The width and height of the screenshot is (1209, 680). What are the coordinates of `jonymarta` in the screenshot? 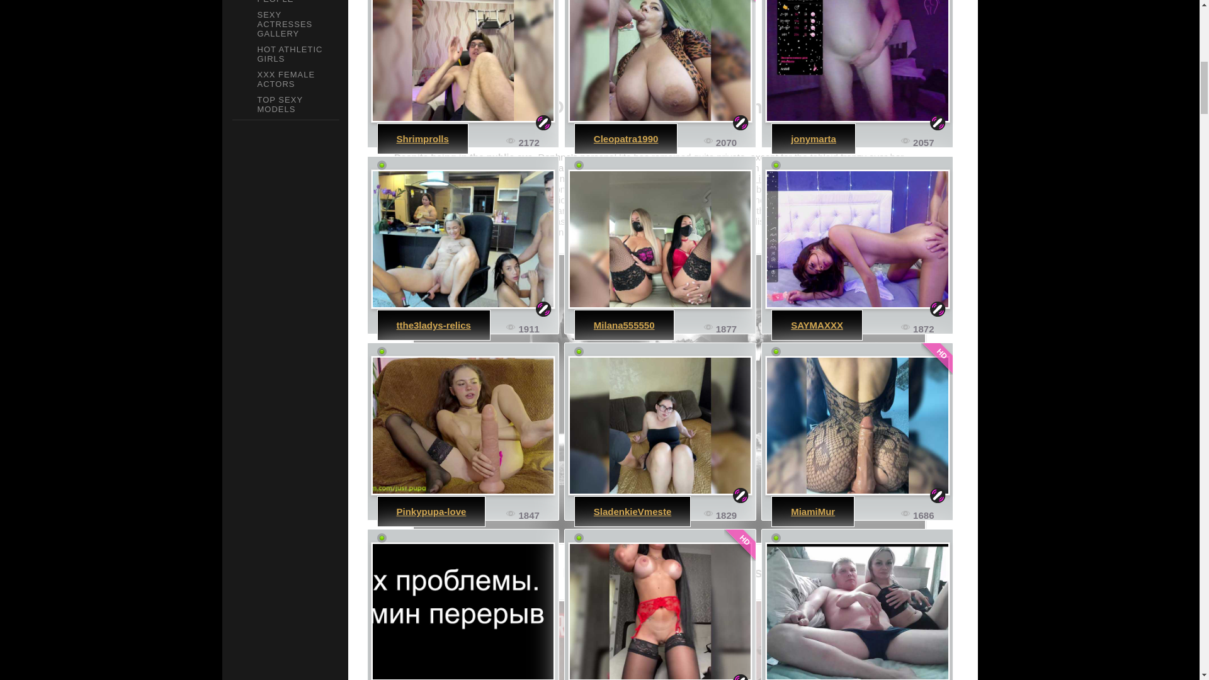 It's located at (814, 139).